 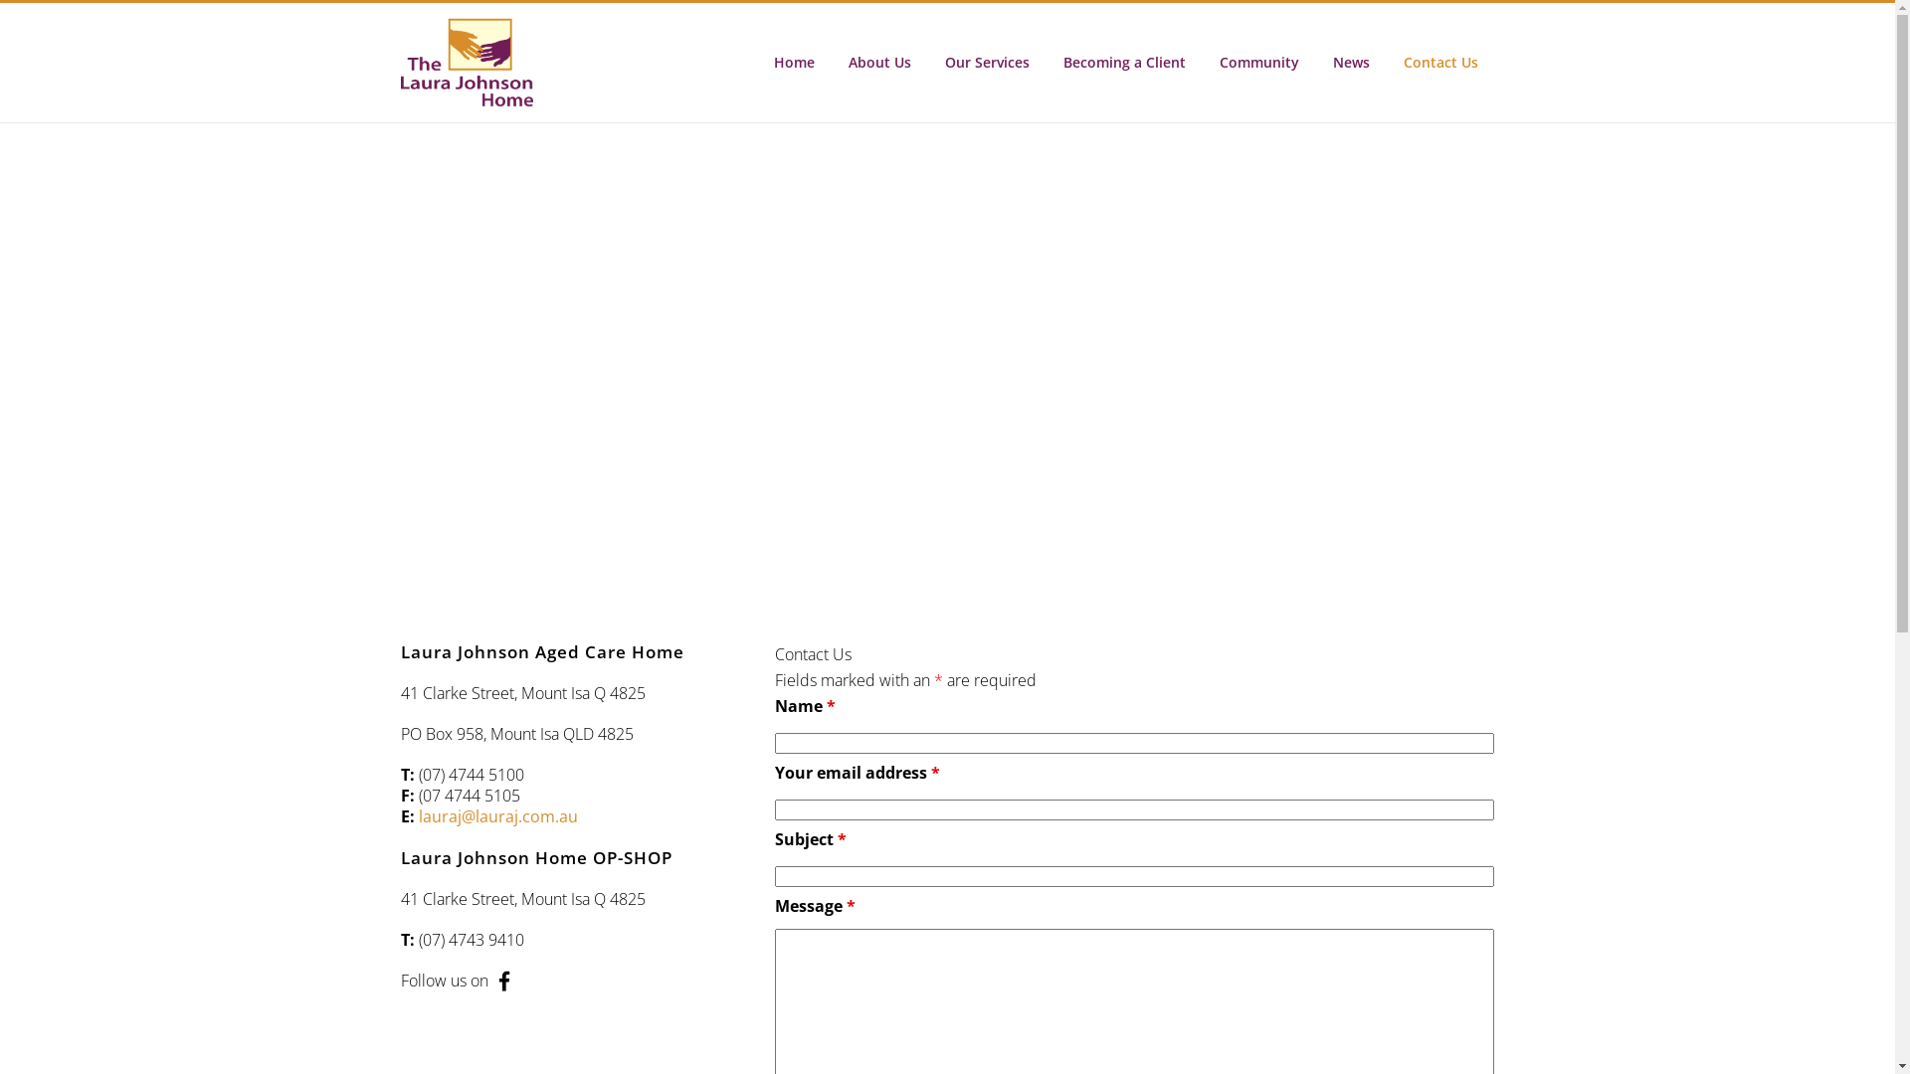 What do you see at coordinates (1301, 796) in the screenshot?
I see `Contact Us Online` at bounding box center [1301, 796].